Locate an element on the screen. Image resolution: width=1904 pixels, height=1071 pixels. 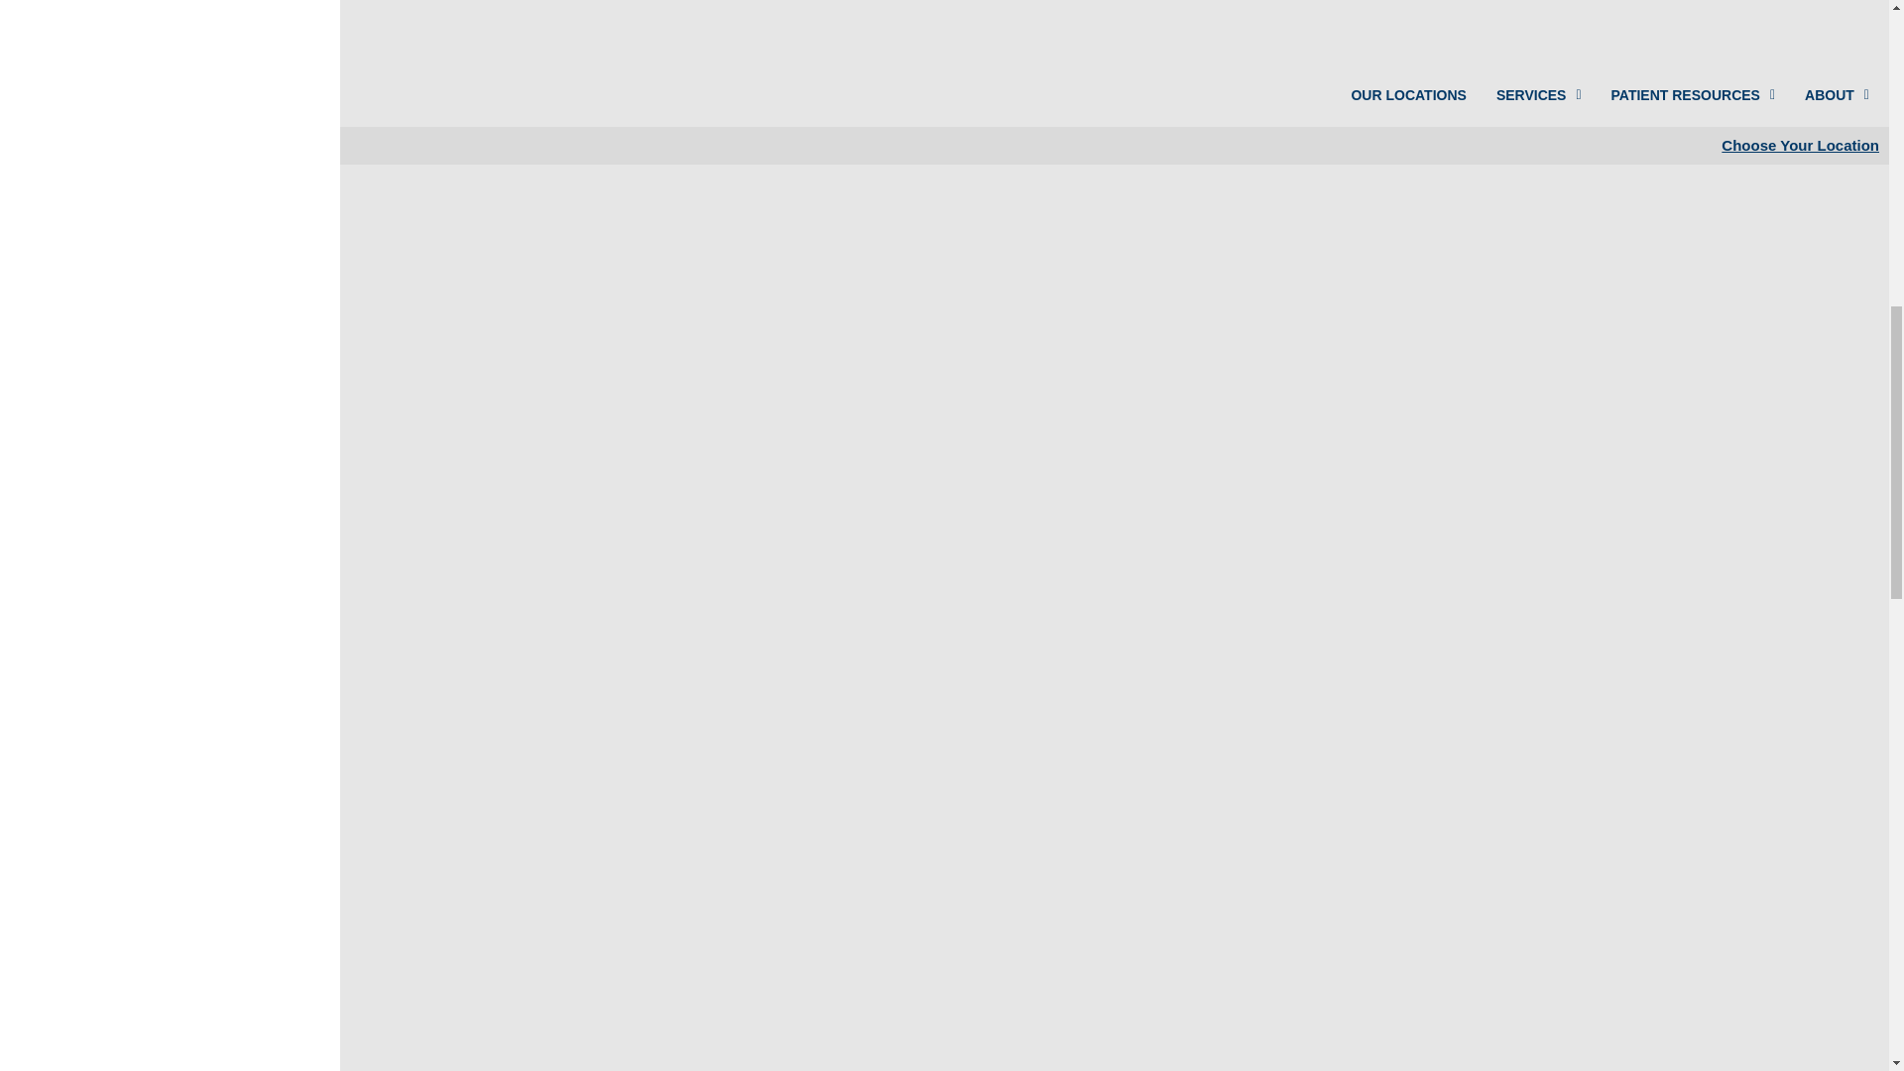
SERVICES is located at coordinates (1523, 95).